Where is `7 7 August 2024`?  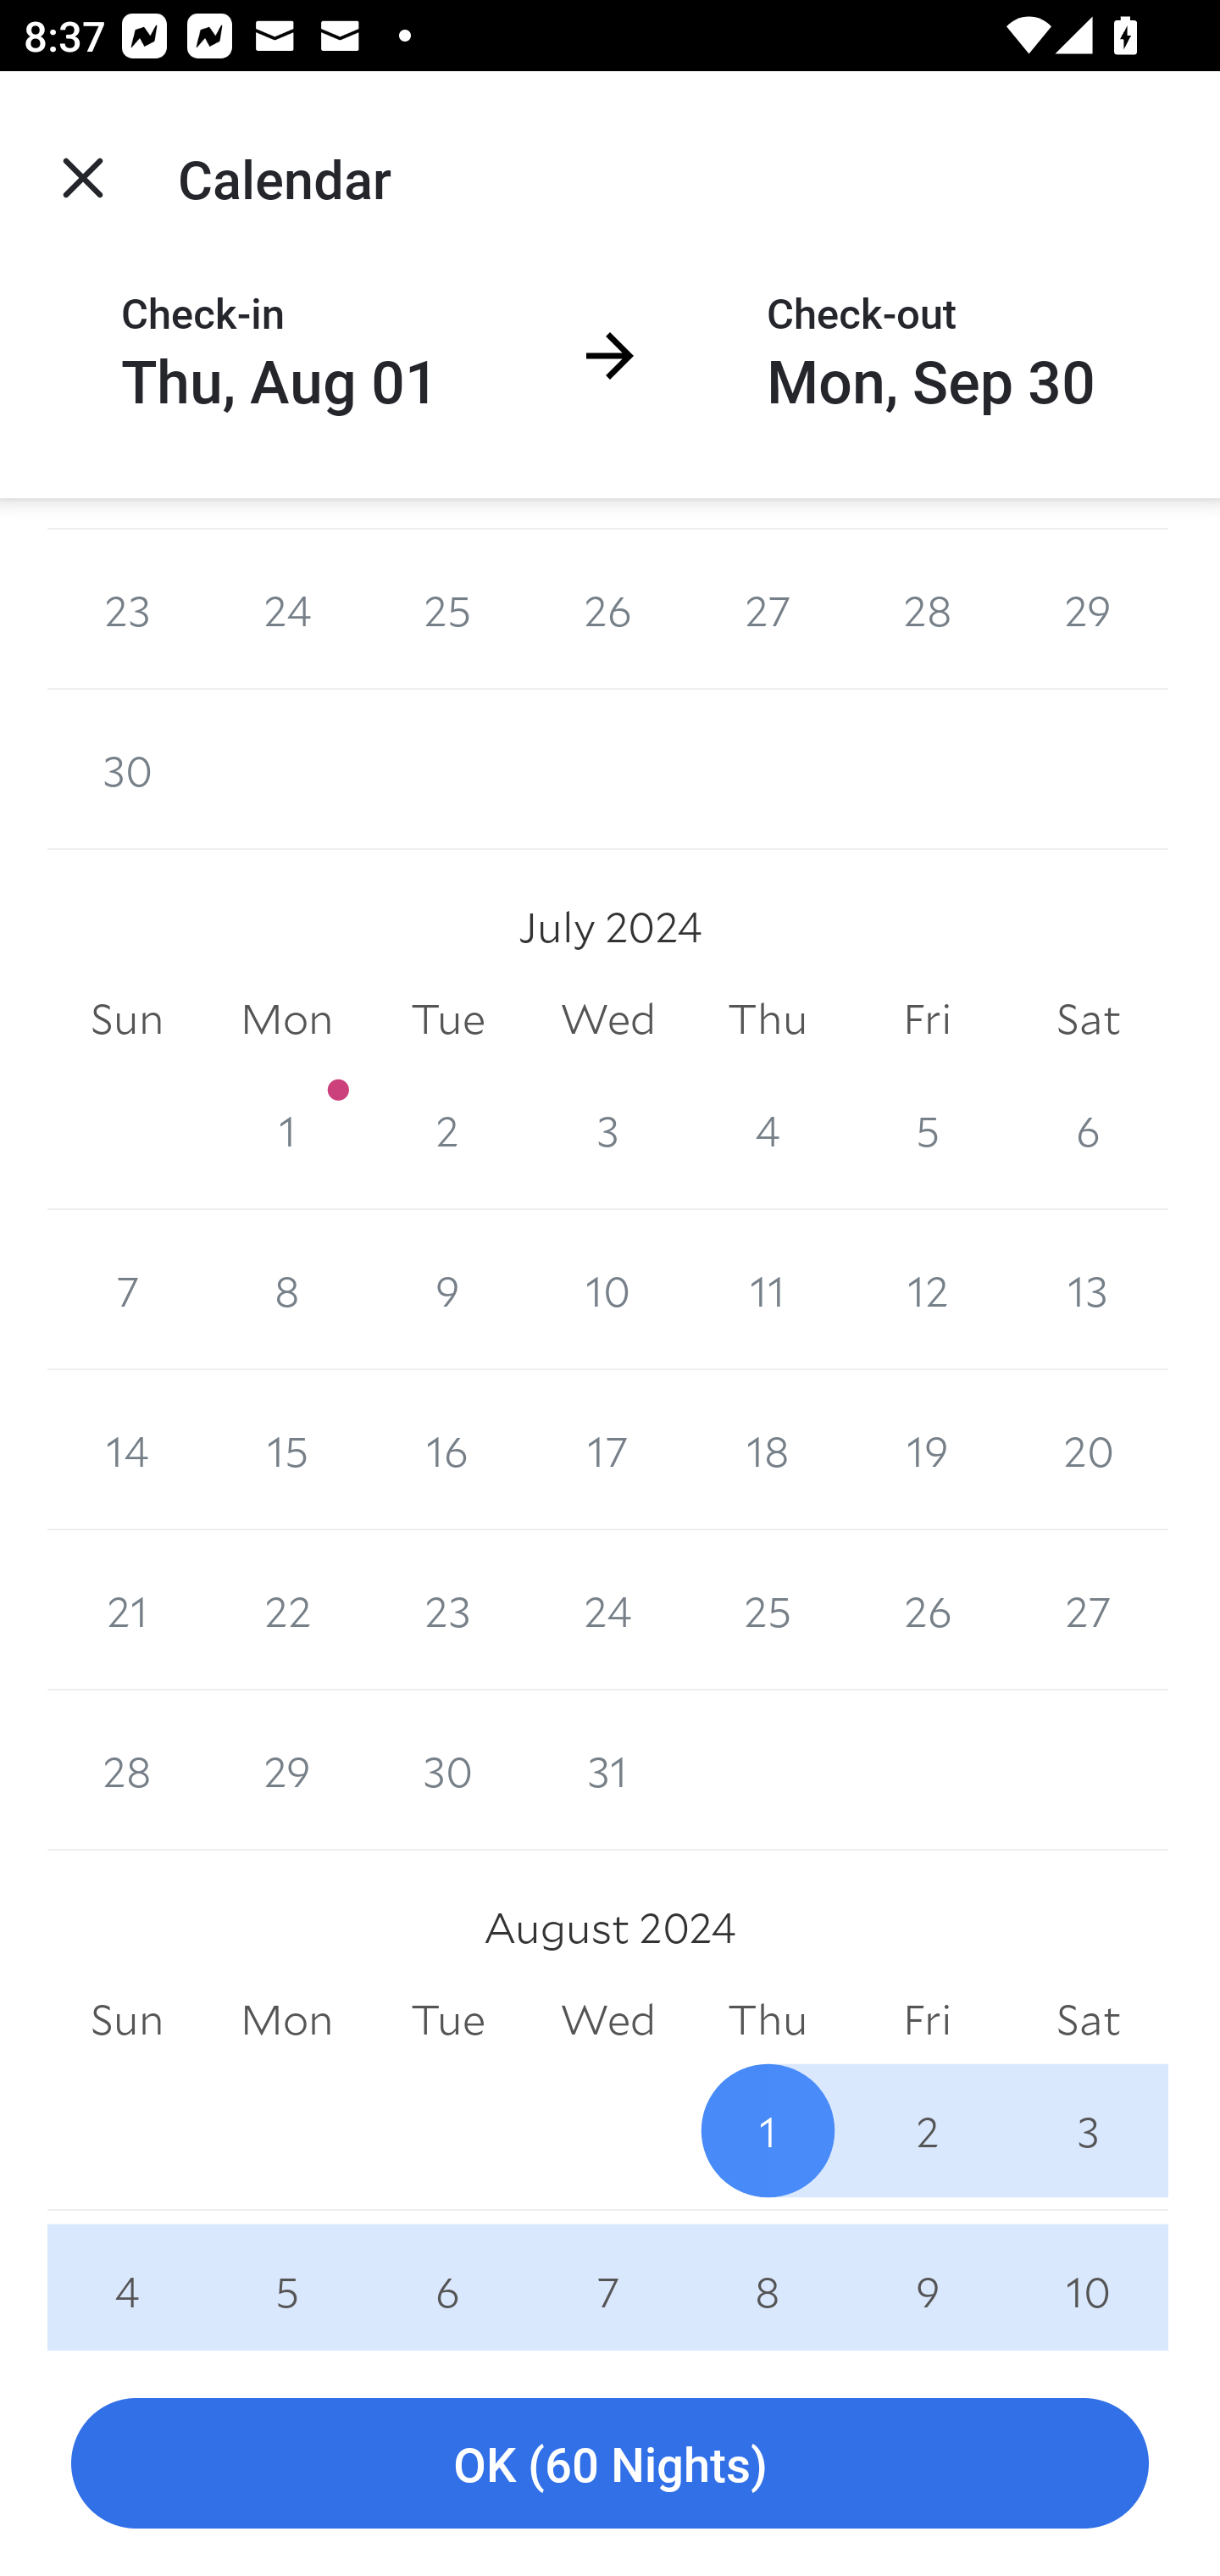 7 7 August 2024 is located at coordinates (608, 2279).